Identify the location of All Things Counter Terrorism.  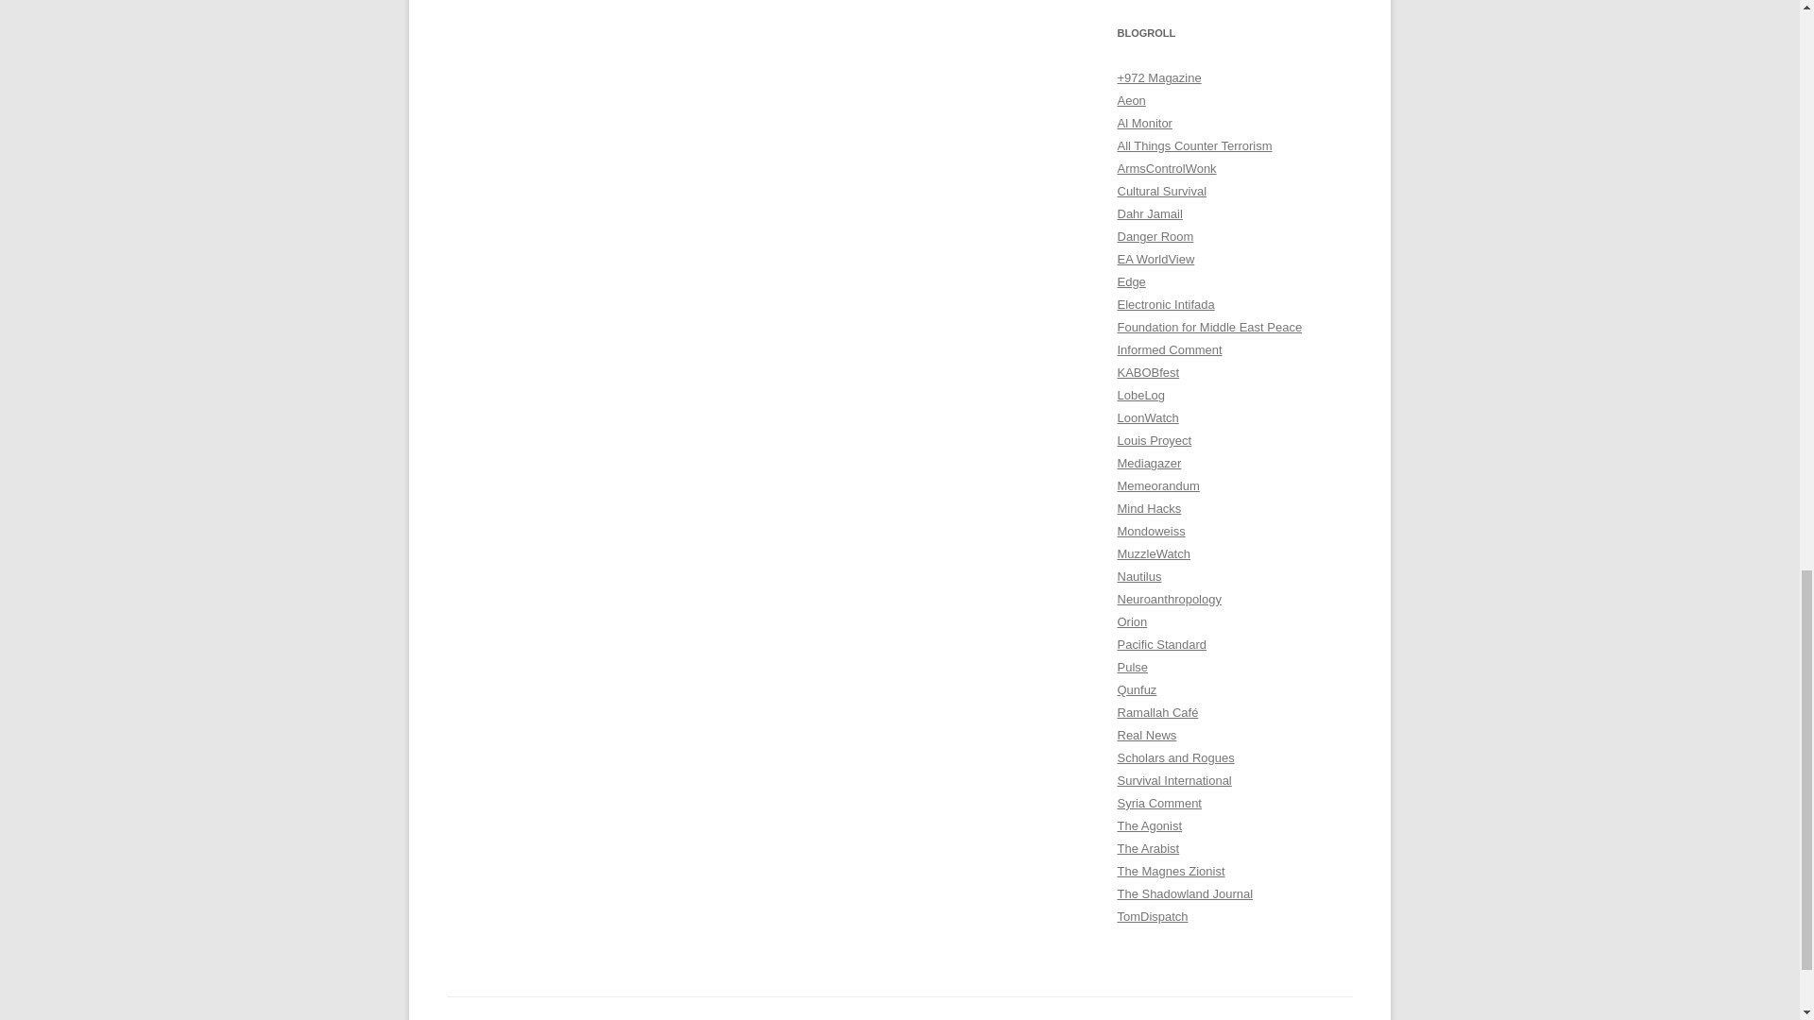
(1194, 145).